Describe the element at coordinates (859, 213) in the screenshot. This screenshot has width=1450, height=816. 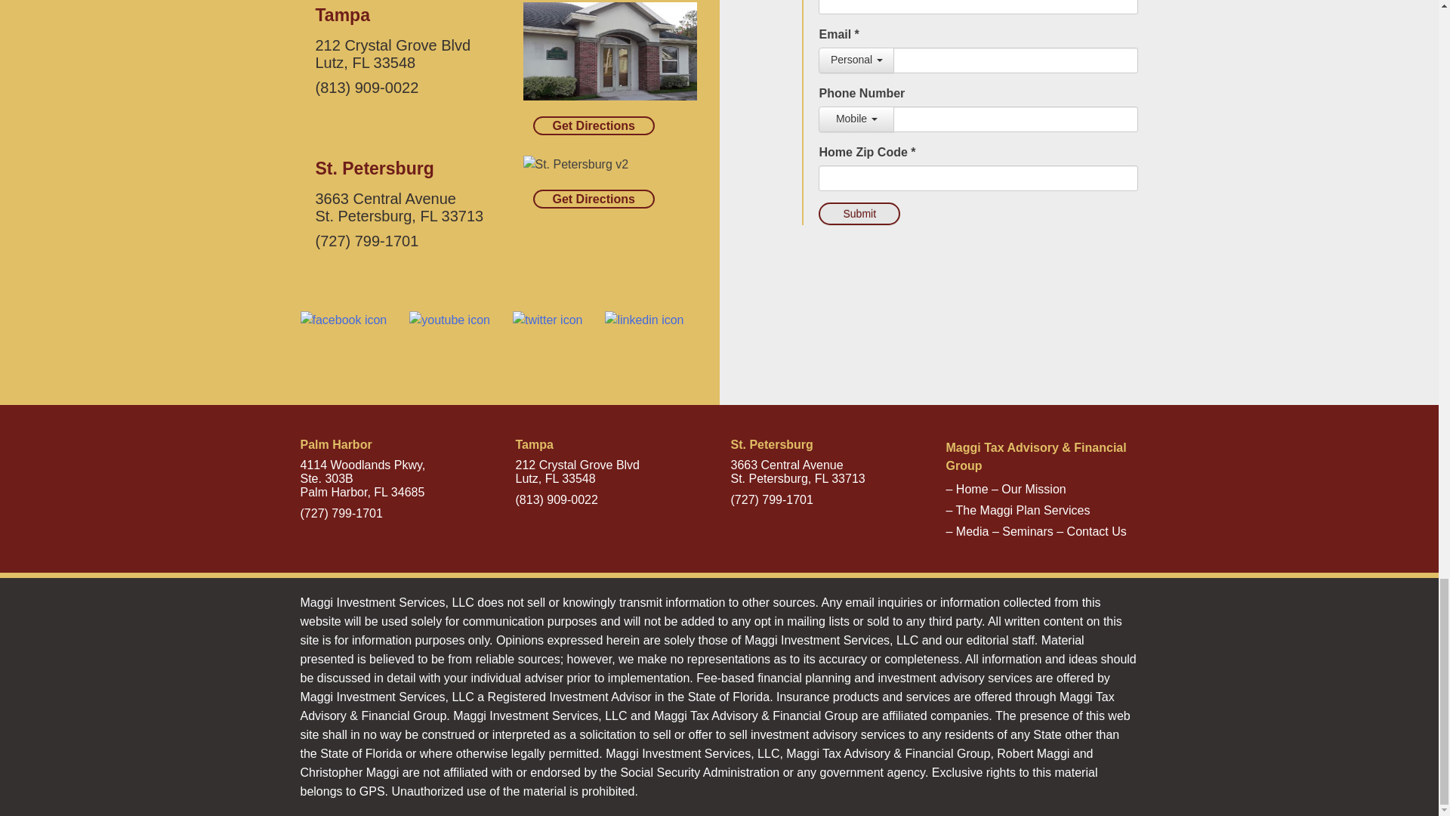
I see `Submit` at that location.